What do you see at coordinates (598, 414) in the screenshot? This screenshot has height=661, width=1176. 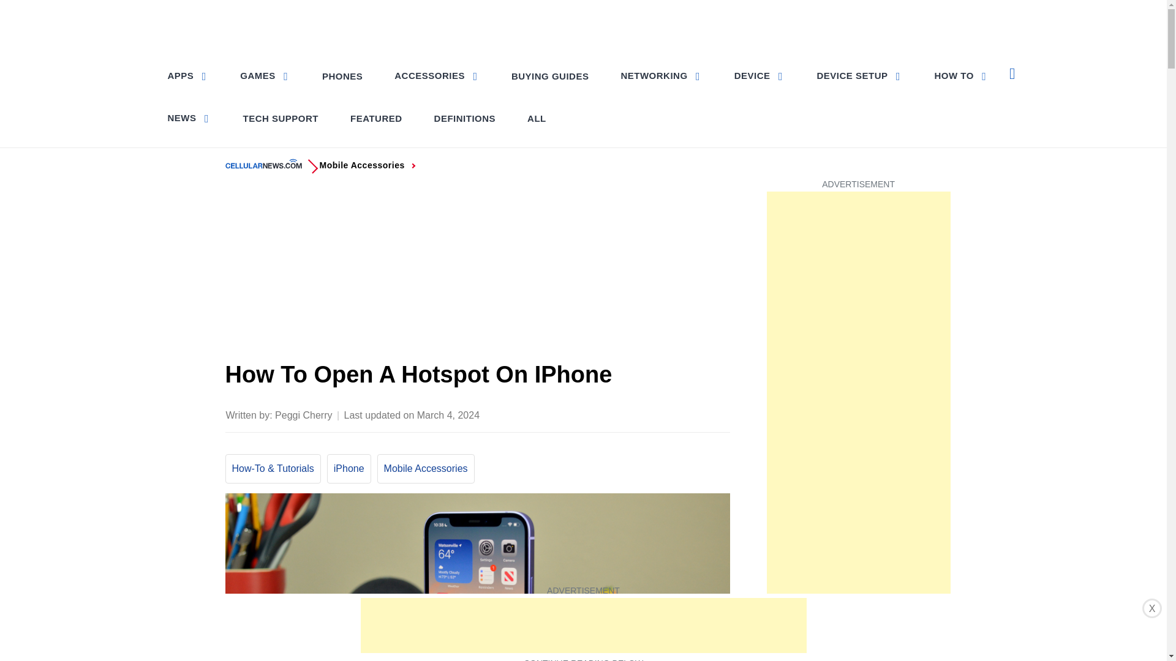 I see `Share on facebook` at bounding box center [598, 414].